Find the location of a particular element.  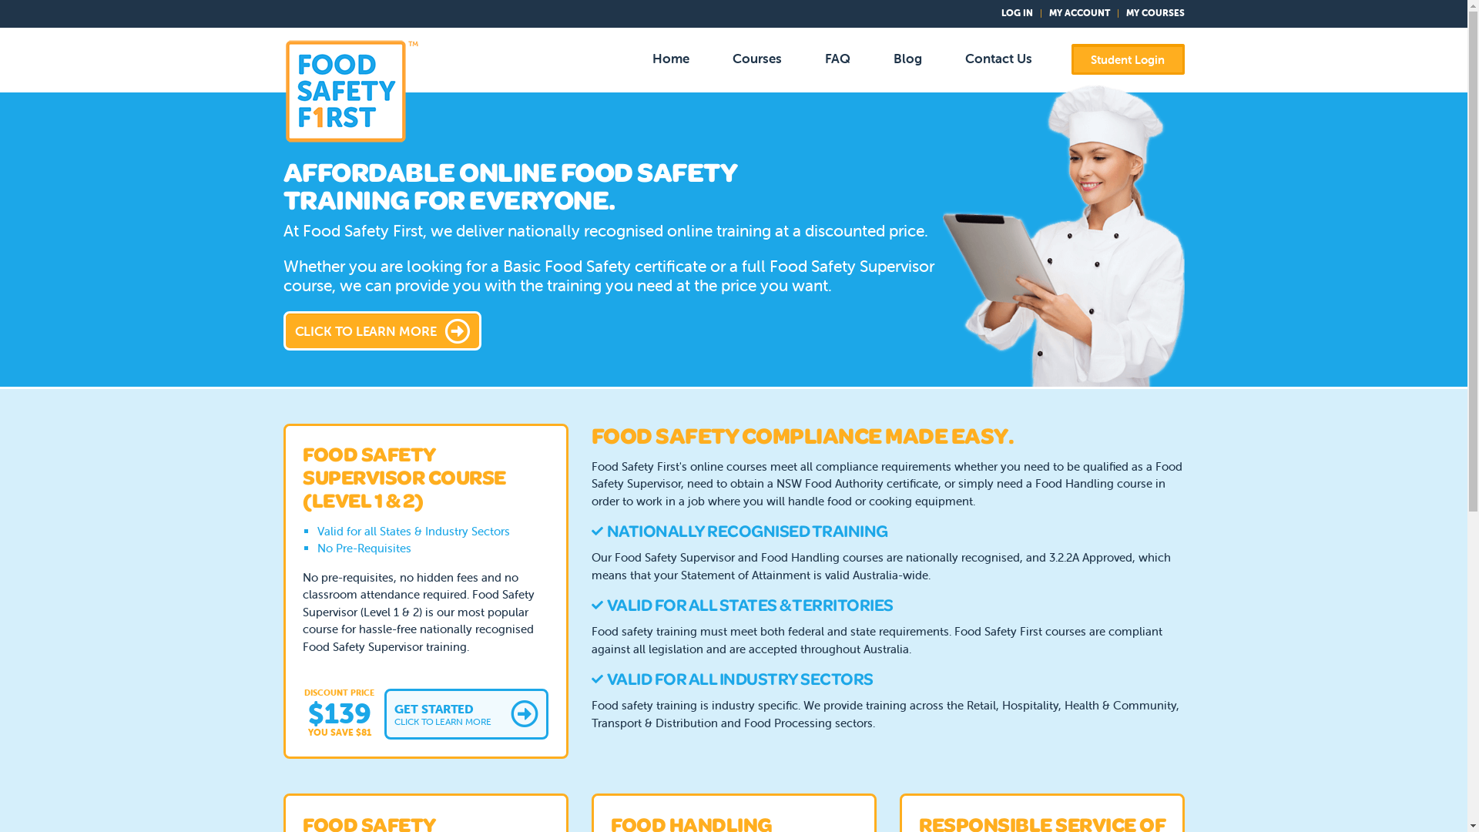

Skip to main content is located at coordinates (0, 0).